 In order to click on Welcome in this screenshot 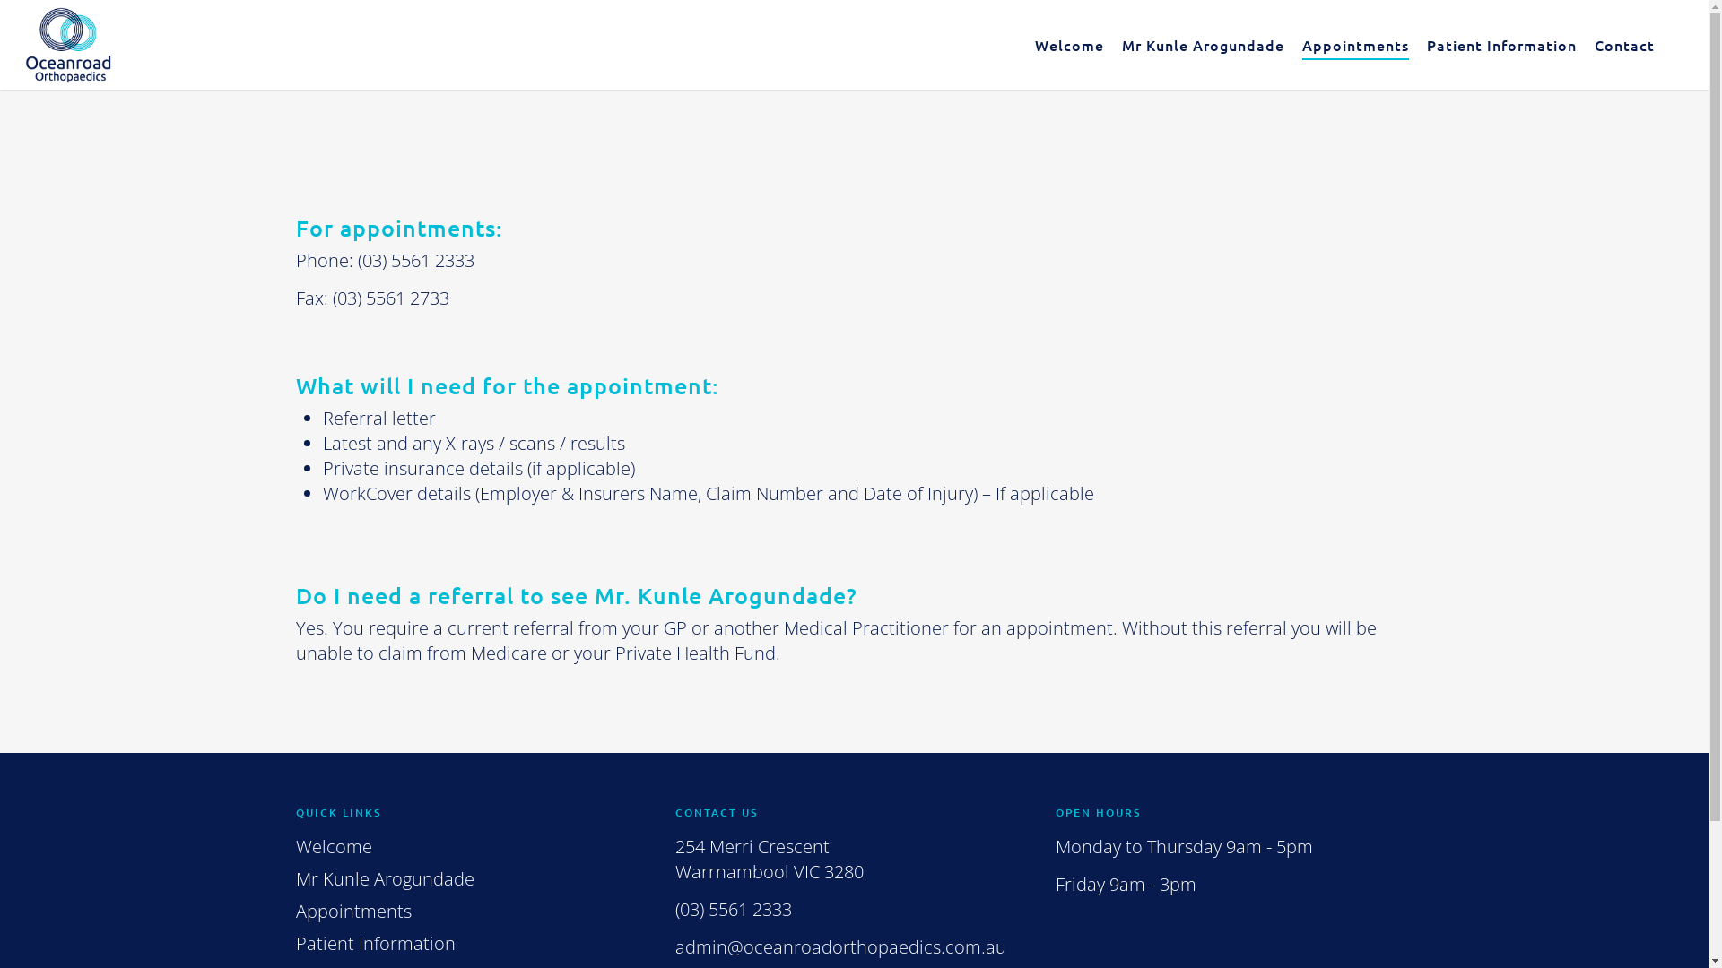, I will do `click(474, 847)`.